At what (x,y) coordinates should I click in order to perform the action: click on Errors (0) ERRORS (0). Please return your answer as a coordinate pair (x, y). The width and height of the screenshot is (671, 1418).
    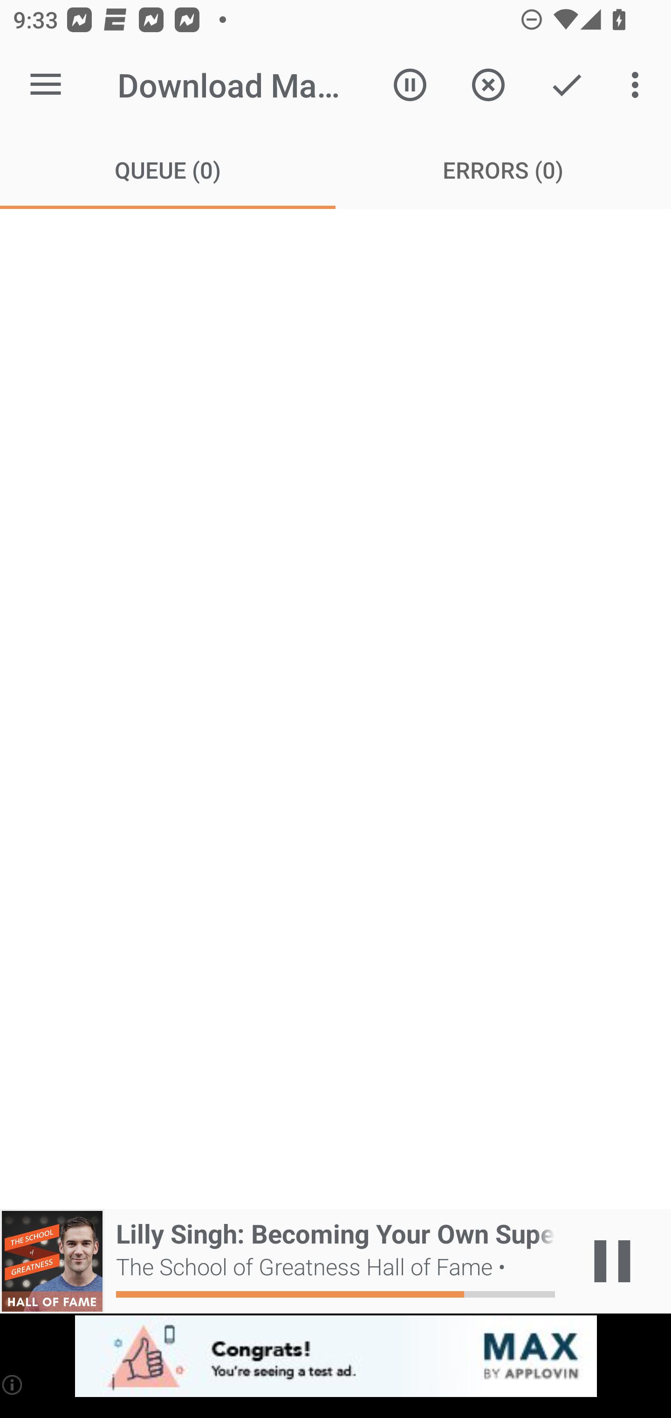
    Looking at the image, I should click on (503, 169).